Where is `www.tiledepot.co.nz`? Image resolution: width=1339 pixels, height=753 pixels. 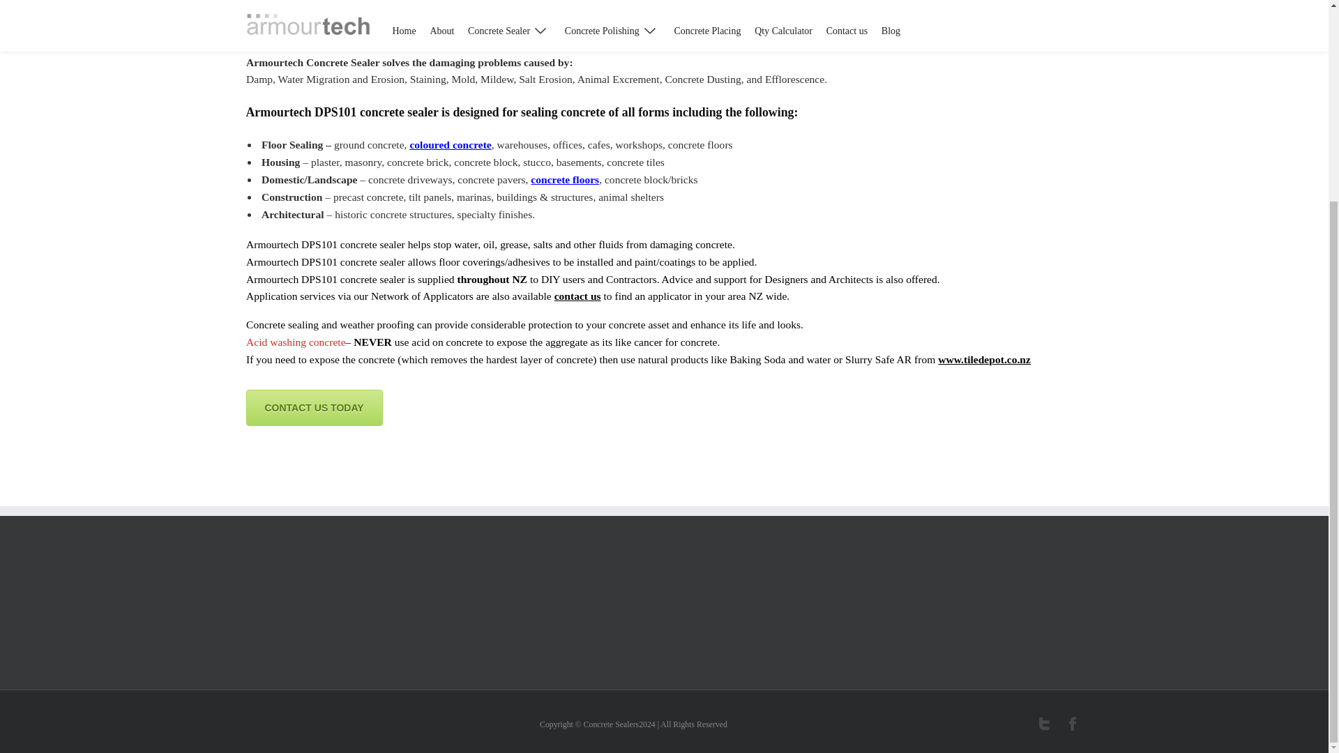
www.tiledepot.co.nz is located at coordinates (985, 358).